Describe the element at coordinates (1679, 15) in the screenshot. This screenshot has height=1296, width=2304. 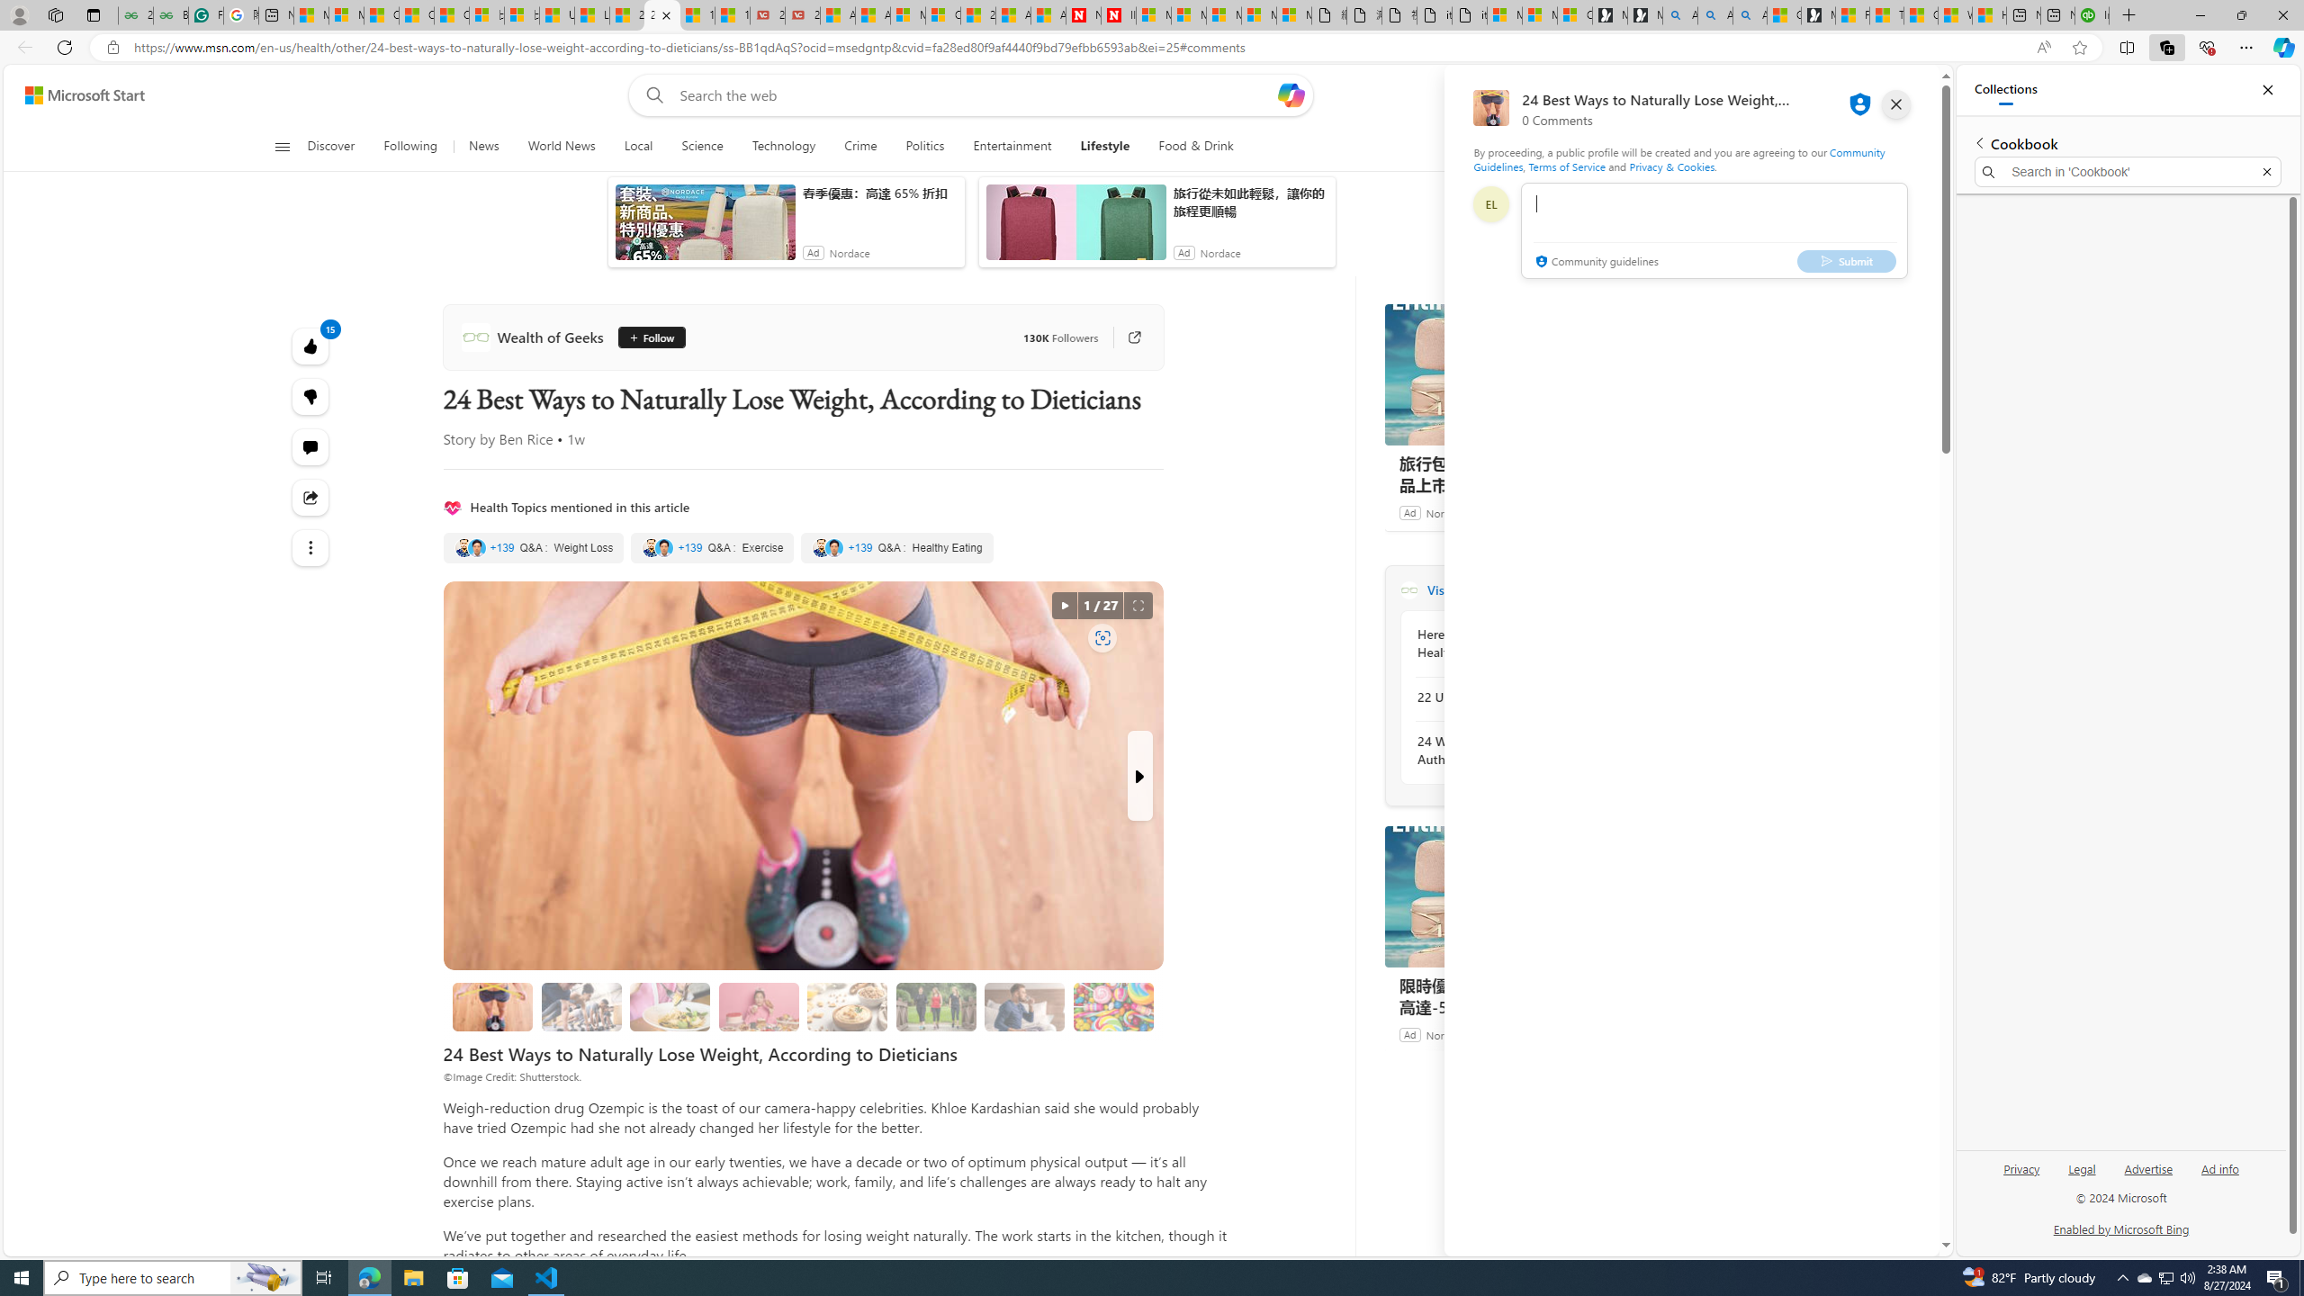
I see `Alabama high school quarterback dies - Search` at that location.